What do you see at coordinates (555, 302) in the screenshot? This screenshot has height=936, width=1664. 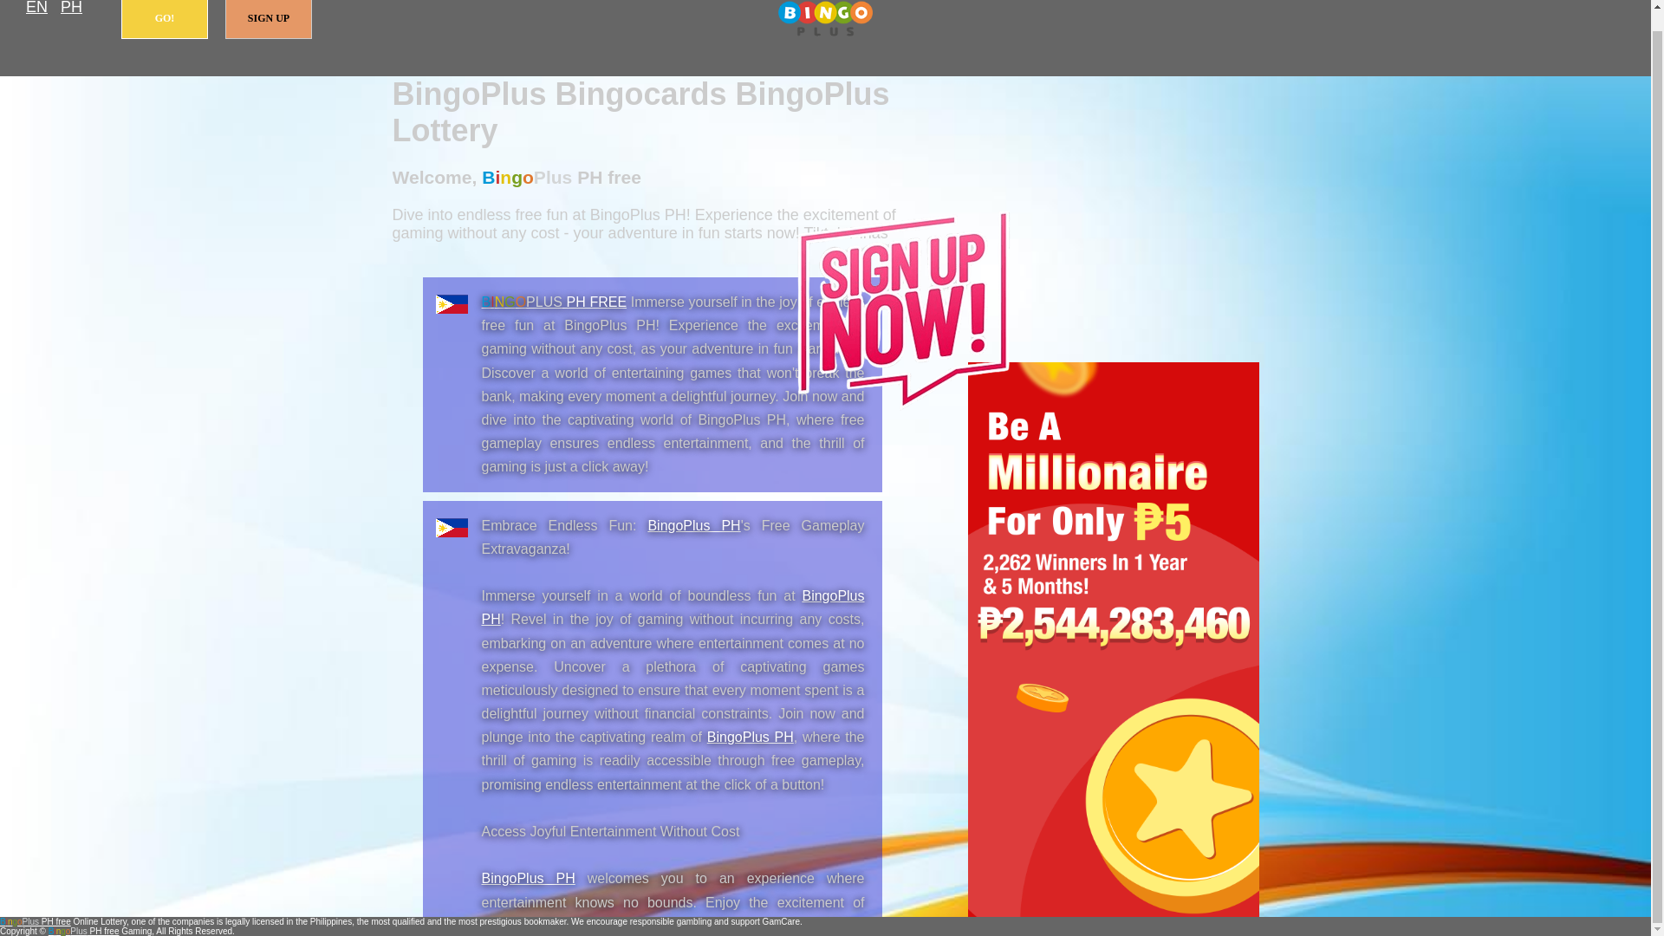 I see `BINGOPLUS PH FREE` at bounding box center [555, 302].